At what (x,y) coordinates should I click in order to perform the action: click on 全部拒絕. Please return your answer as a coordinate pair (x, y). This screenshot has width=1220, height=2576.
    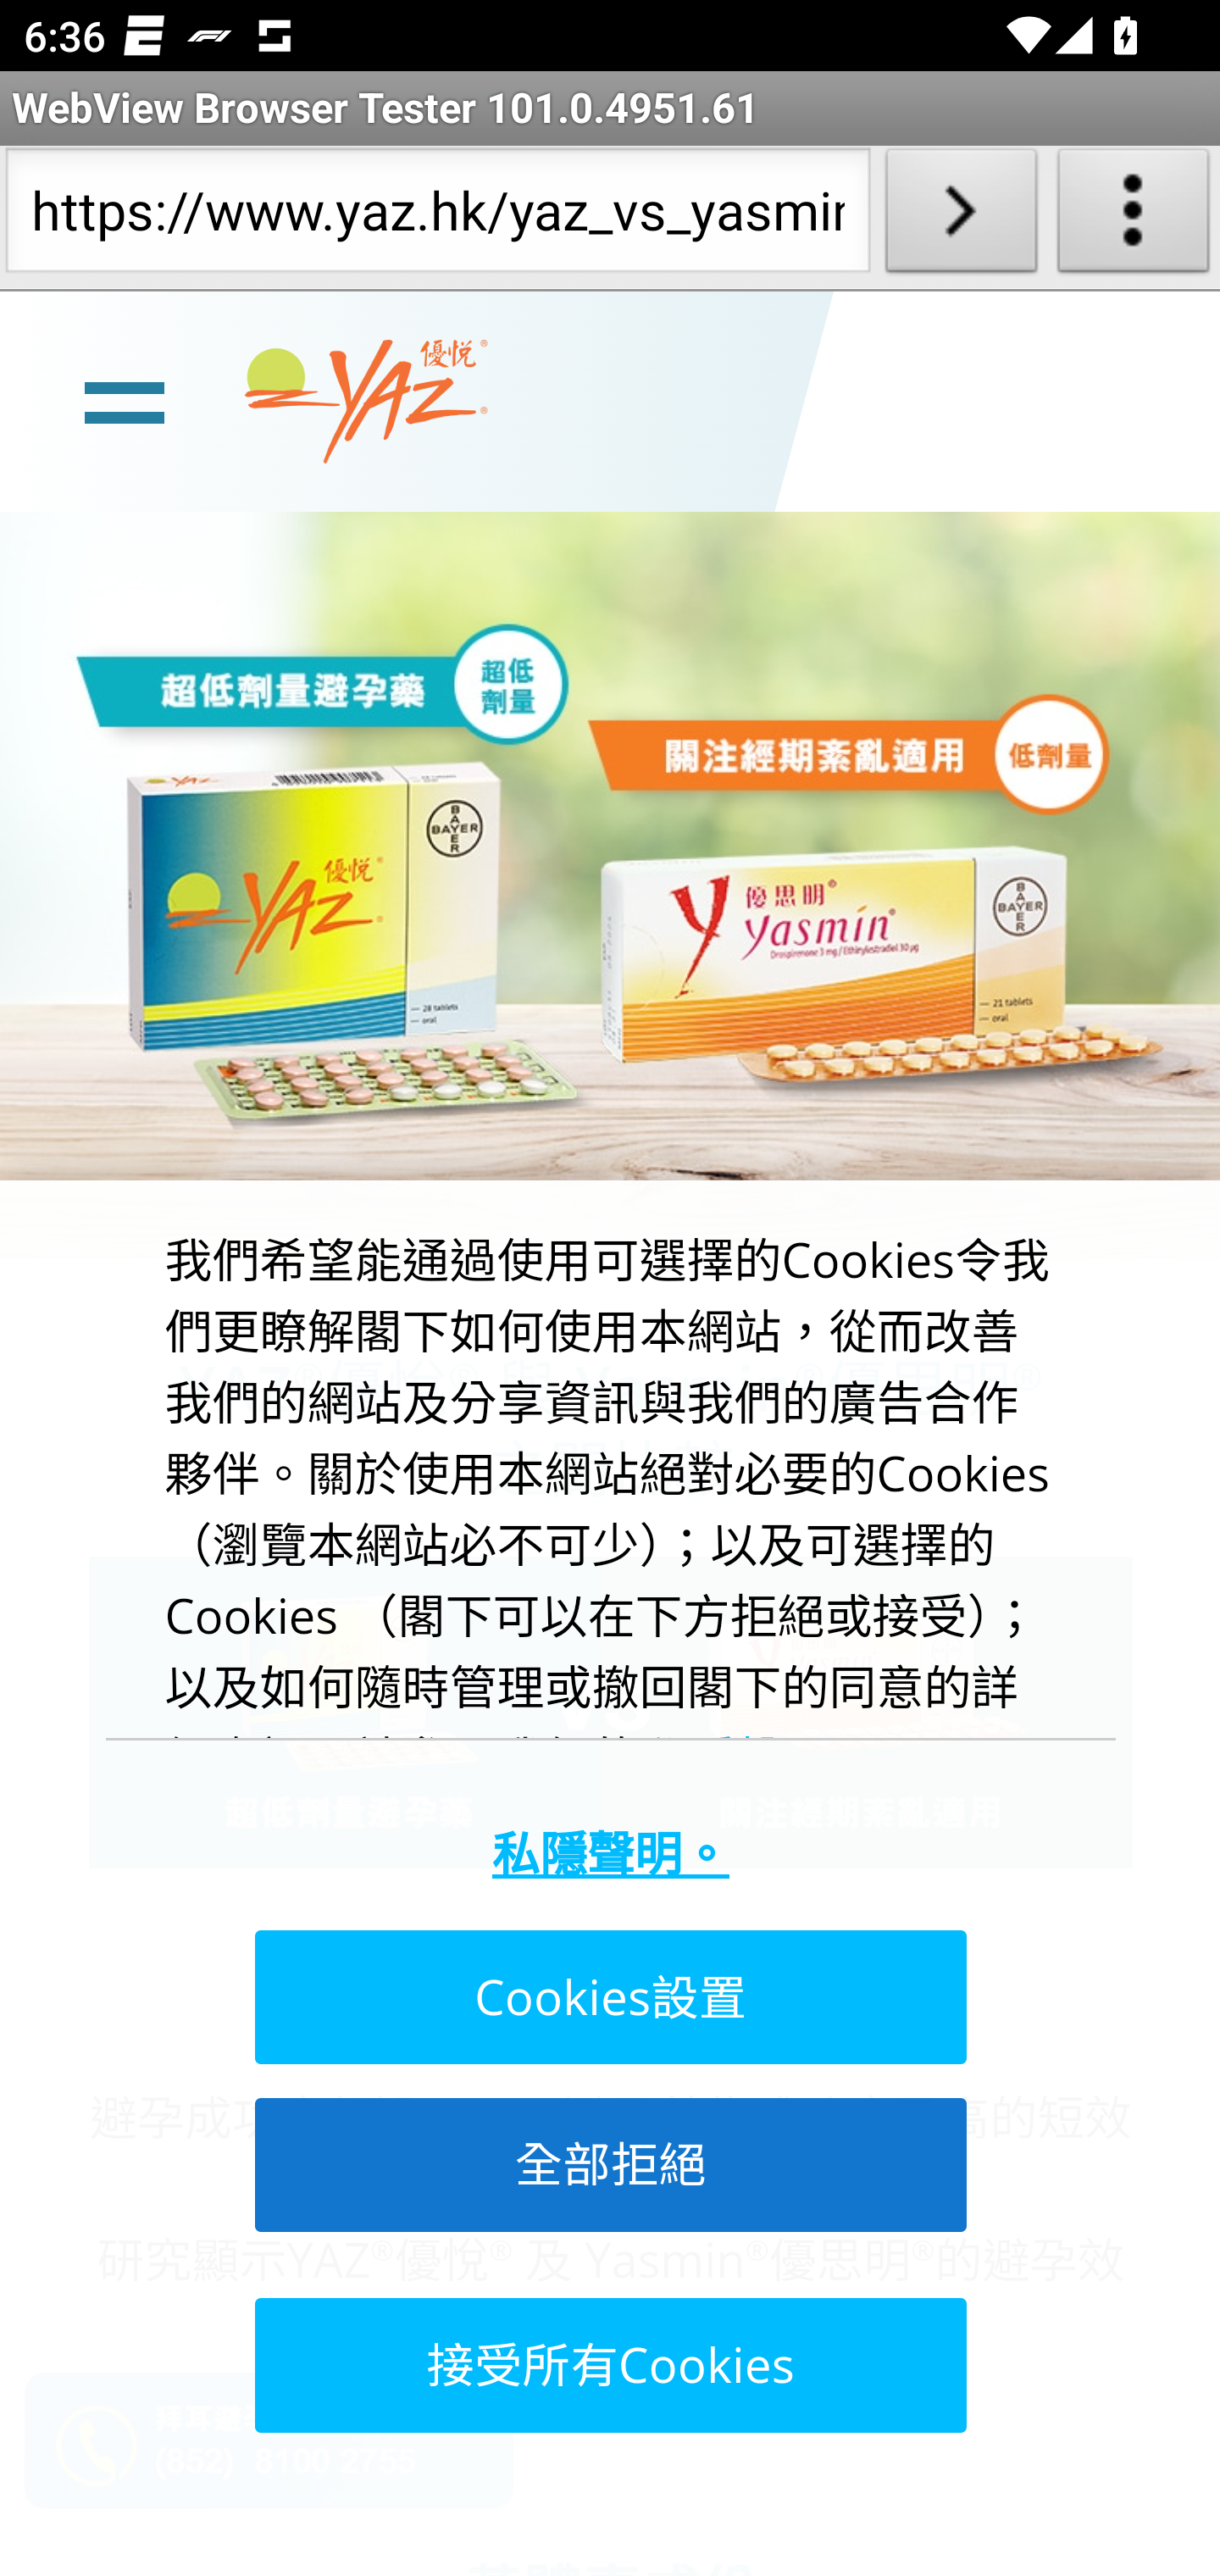
    Looking at the image, I should click on (608, 2164).